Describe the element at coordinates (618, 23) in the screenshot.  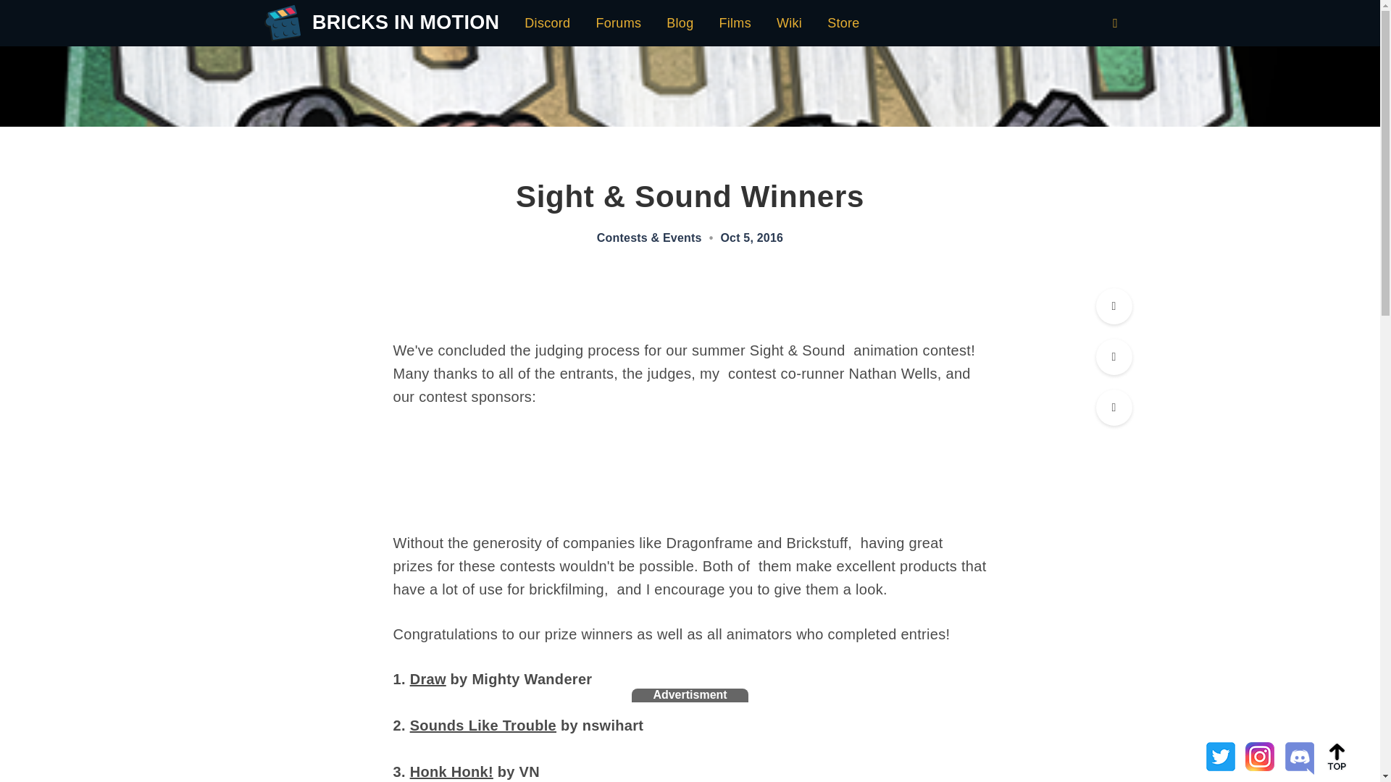
I see `Forums` at that location.